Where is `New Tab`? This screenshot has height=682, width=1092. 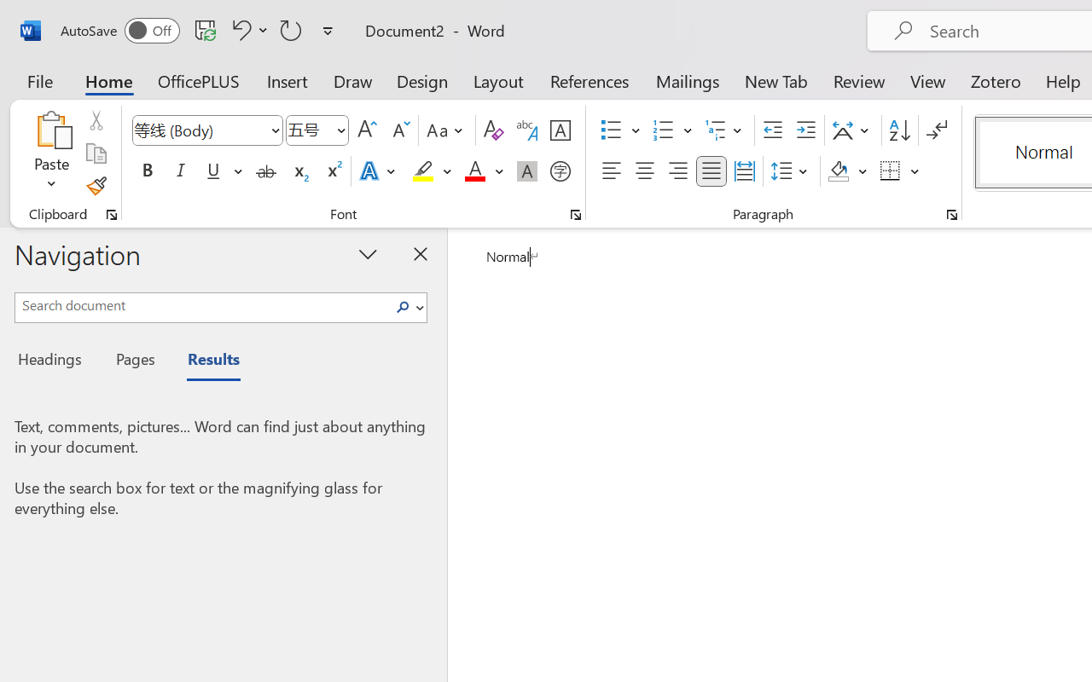
New Tab is located at coordinates (776, 80).